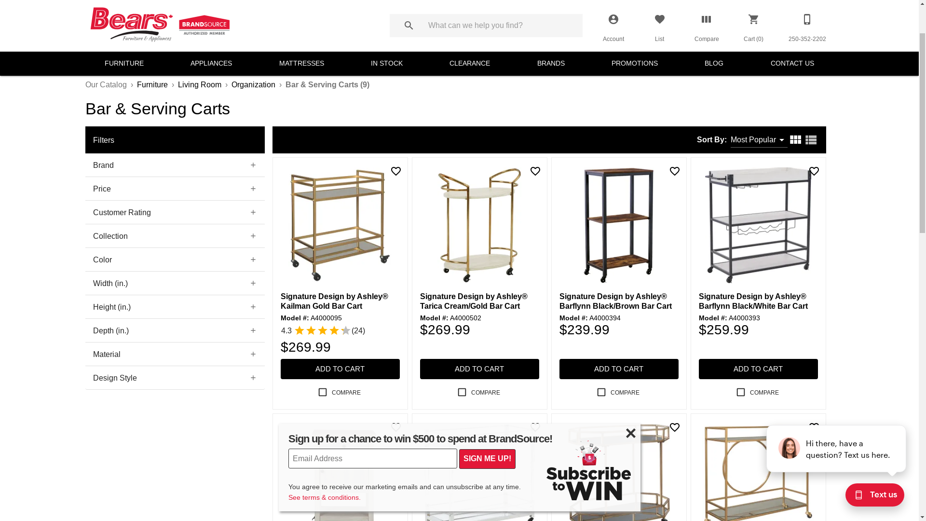  What do you see at coordinates (387, 133) in the screenshot?
I see `IN STOCK` at bounding box center [387, 133].